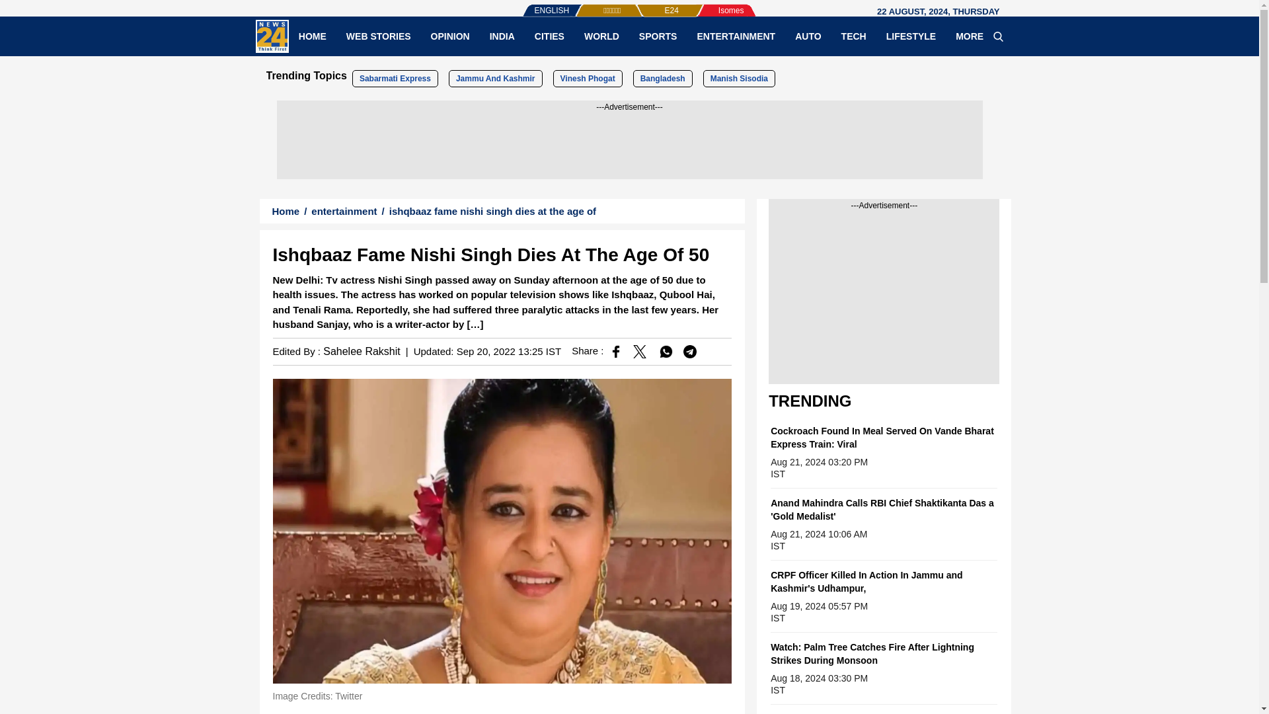 The image size is (1269, 714). Describe the element at coordinates (550, 36) in the screenshot. I see `CITIES` at that location.